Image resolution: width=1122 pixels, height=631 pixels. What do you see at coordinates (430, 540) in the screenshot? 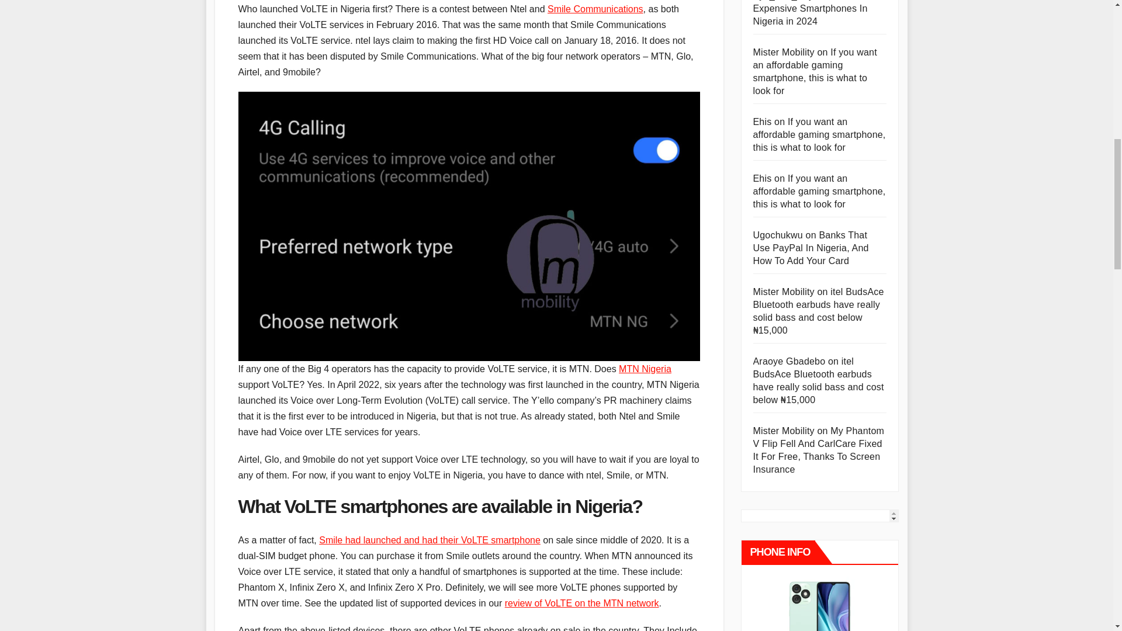
I see `Smile had launched and had their VoLTE smartphone` at bounding box center [430, 540].